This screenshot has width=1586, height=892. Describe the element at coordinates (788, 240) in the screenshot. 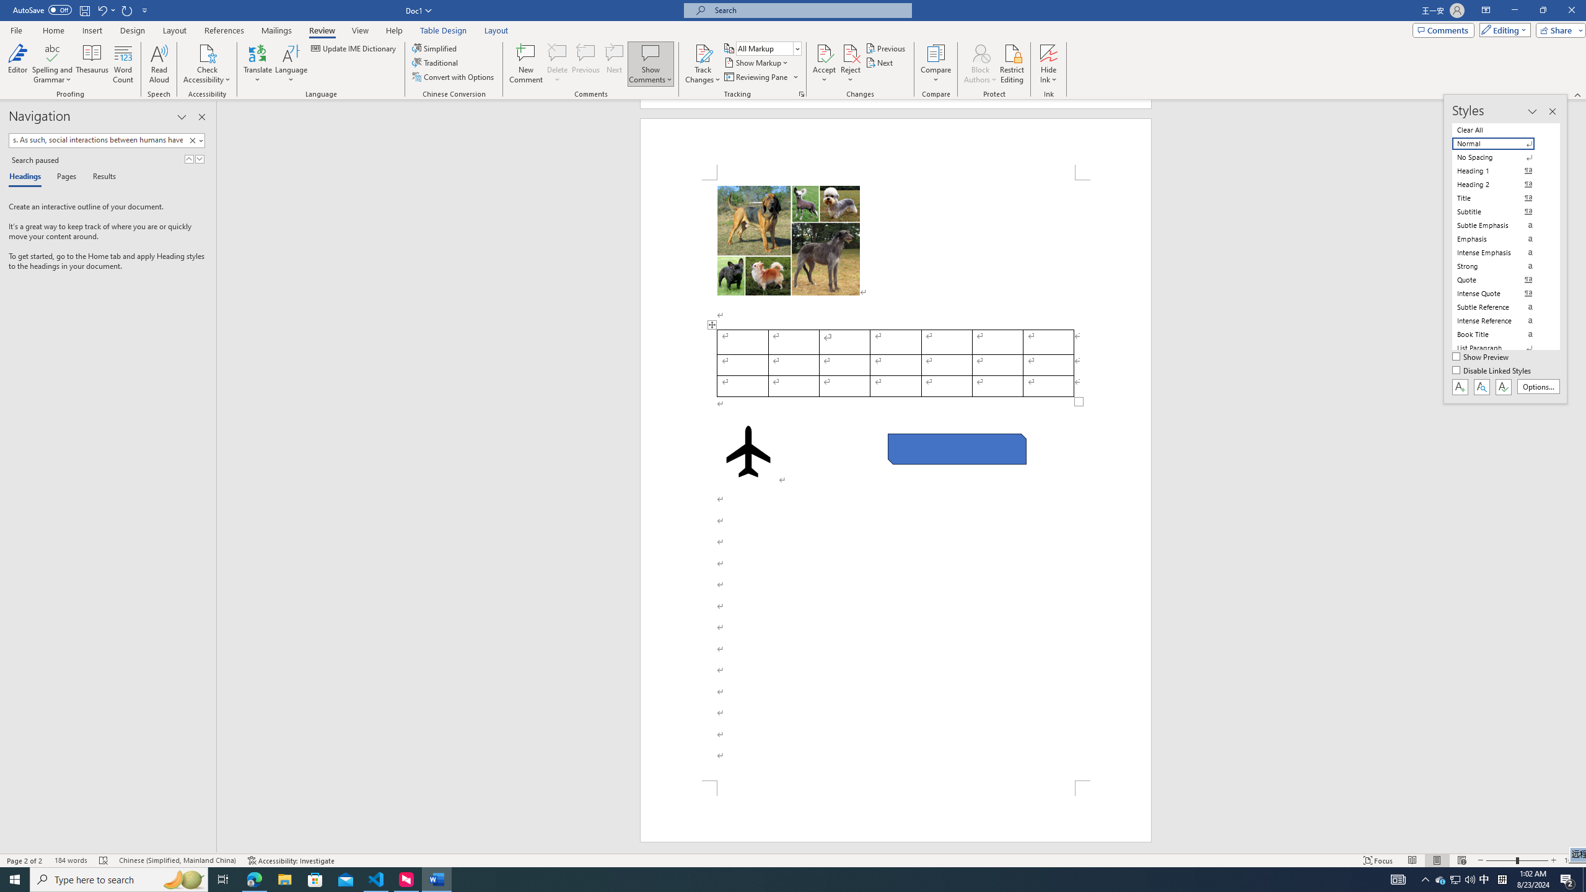

I see `Morphological variation in six dogs` at that location.